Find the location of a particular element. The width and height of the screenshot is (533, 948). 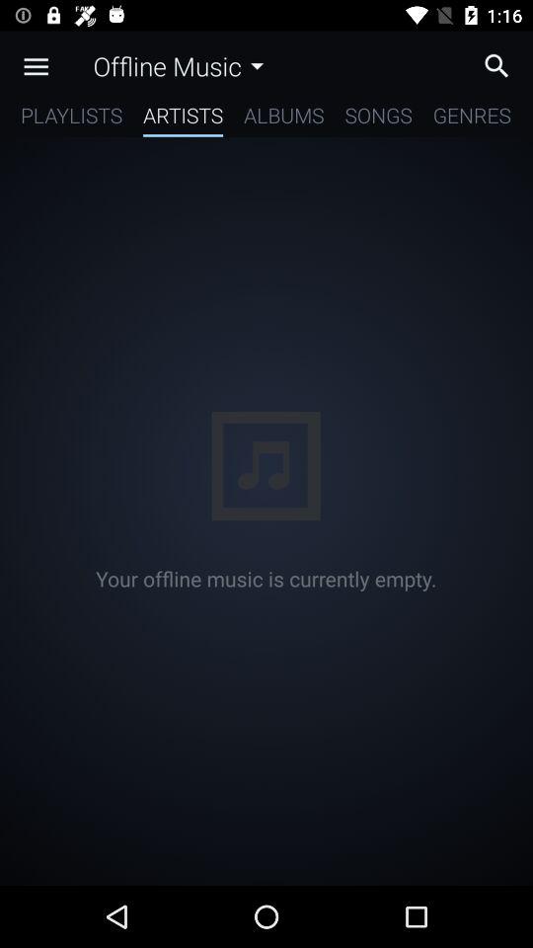

tap on the tab named as songs is located at coordinates (378, 118).